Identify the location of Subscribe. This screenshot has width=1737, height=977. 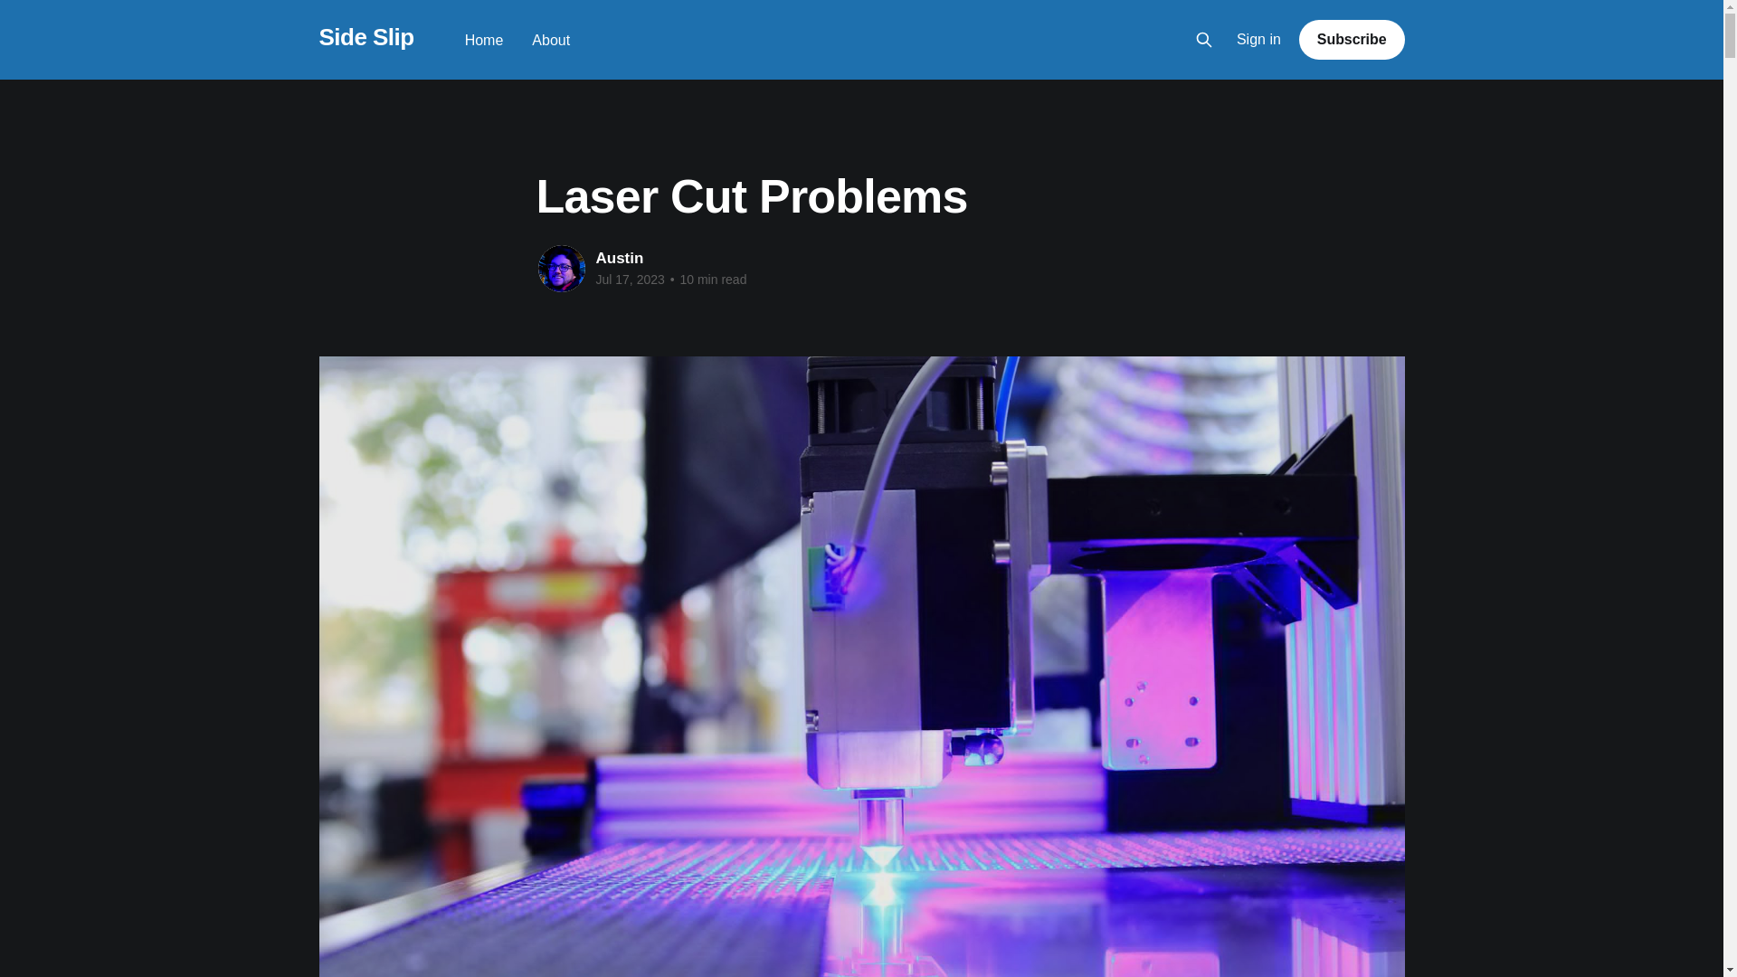
(1352, 39).